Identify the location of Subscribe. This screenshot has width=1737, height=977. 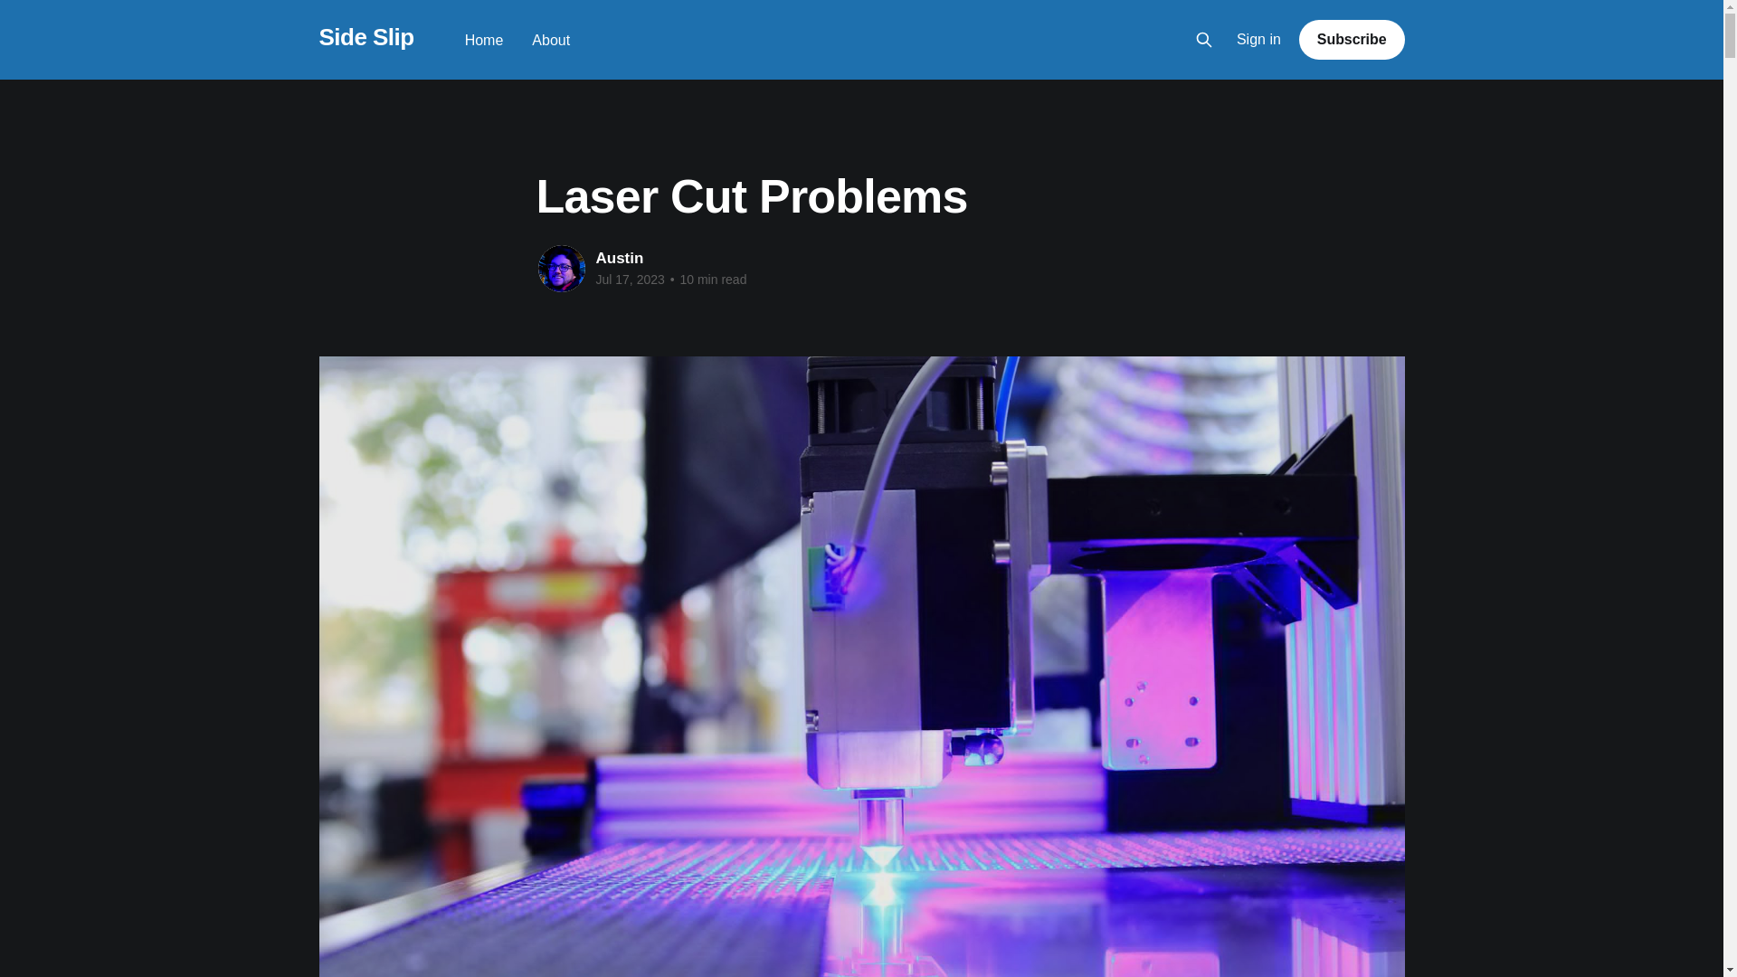
(1352, 39).